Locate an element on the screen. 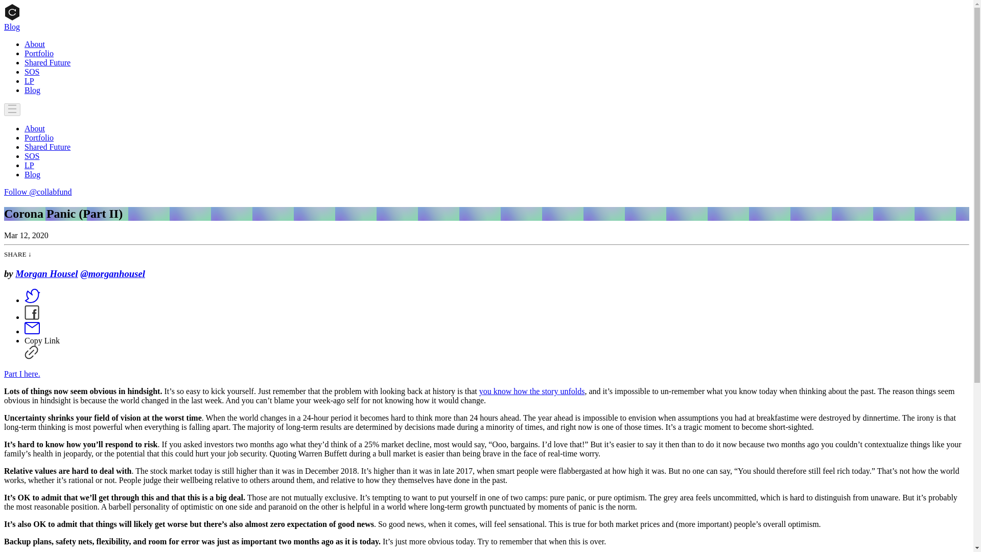  SOS is located at coordinates (32, 72).